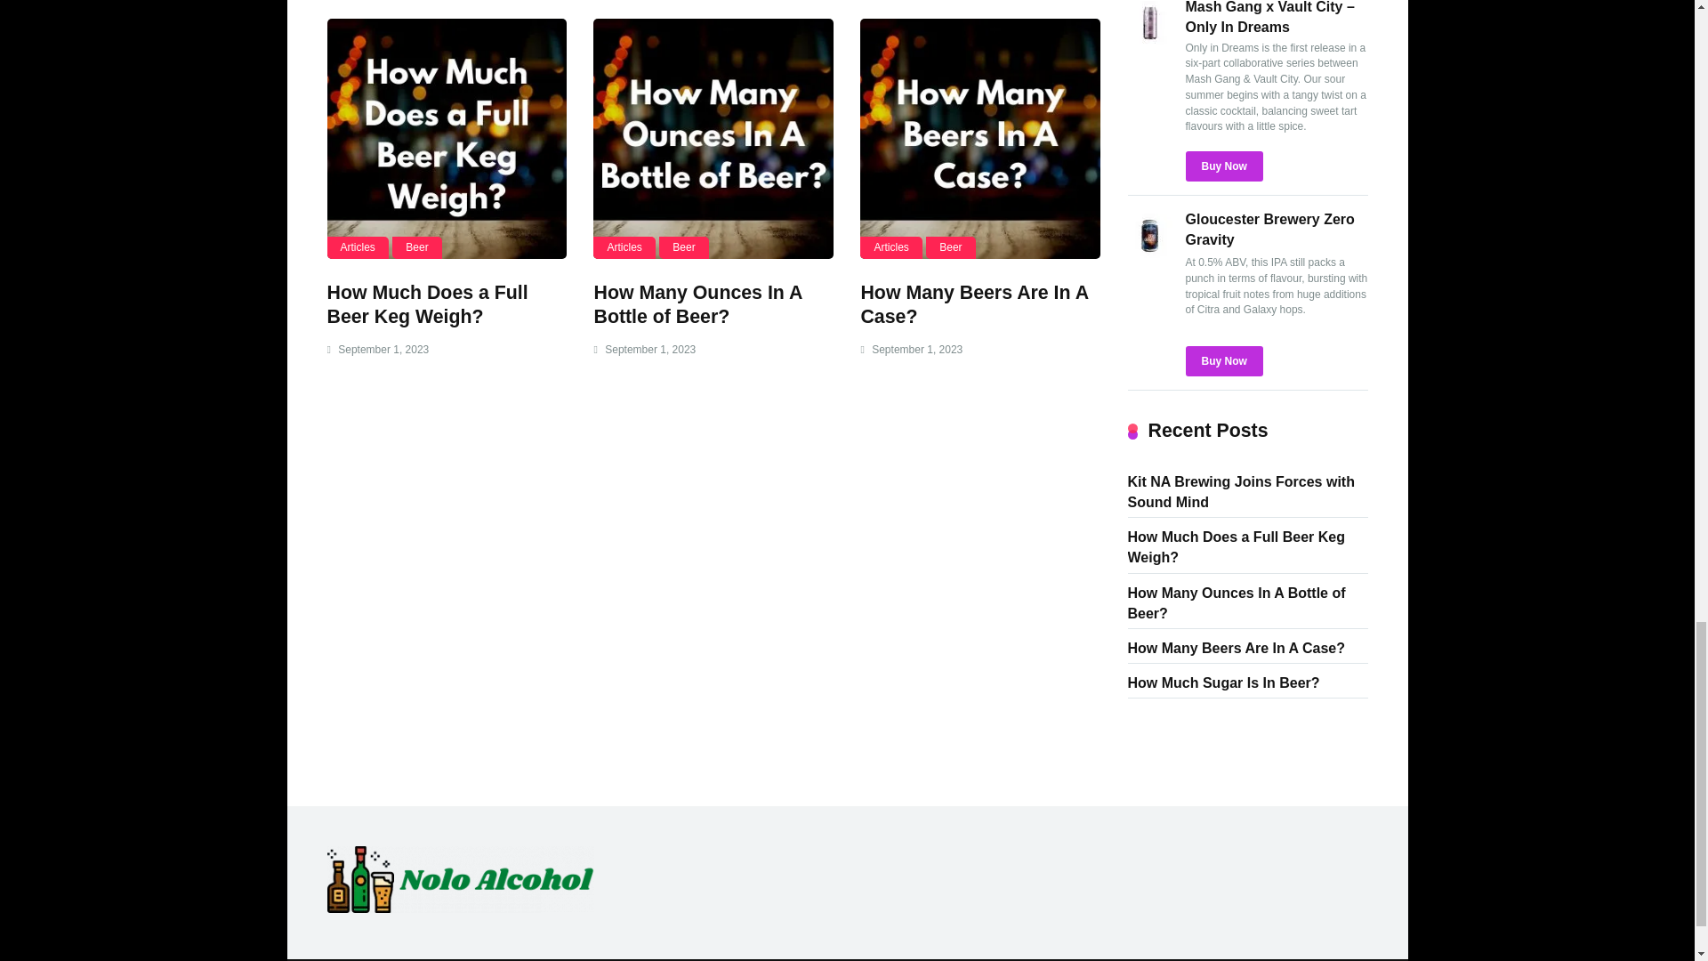 The image size is (1708, 961). Describe the element at coordinates (416, 247) in the screenshot. I see `Beer` at that location.